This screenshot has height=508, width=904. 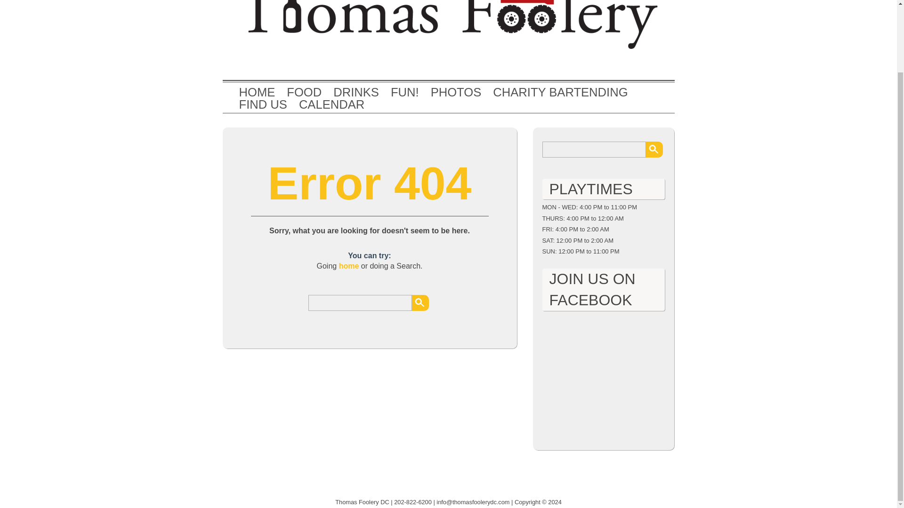 I want to click on PHOTOS, so click(x=456, y=92).